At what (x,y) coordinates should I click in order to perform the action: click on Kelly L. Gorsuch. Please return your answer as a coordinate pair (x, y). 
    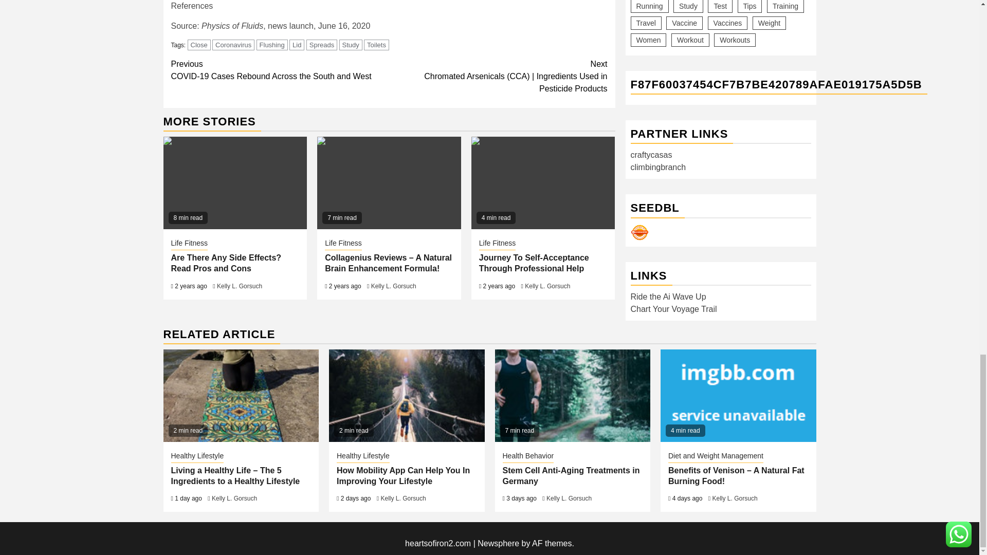
    Looking at the image, I should click on (199, 45).